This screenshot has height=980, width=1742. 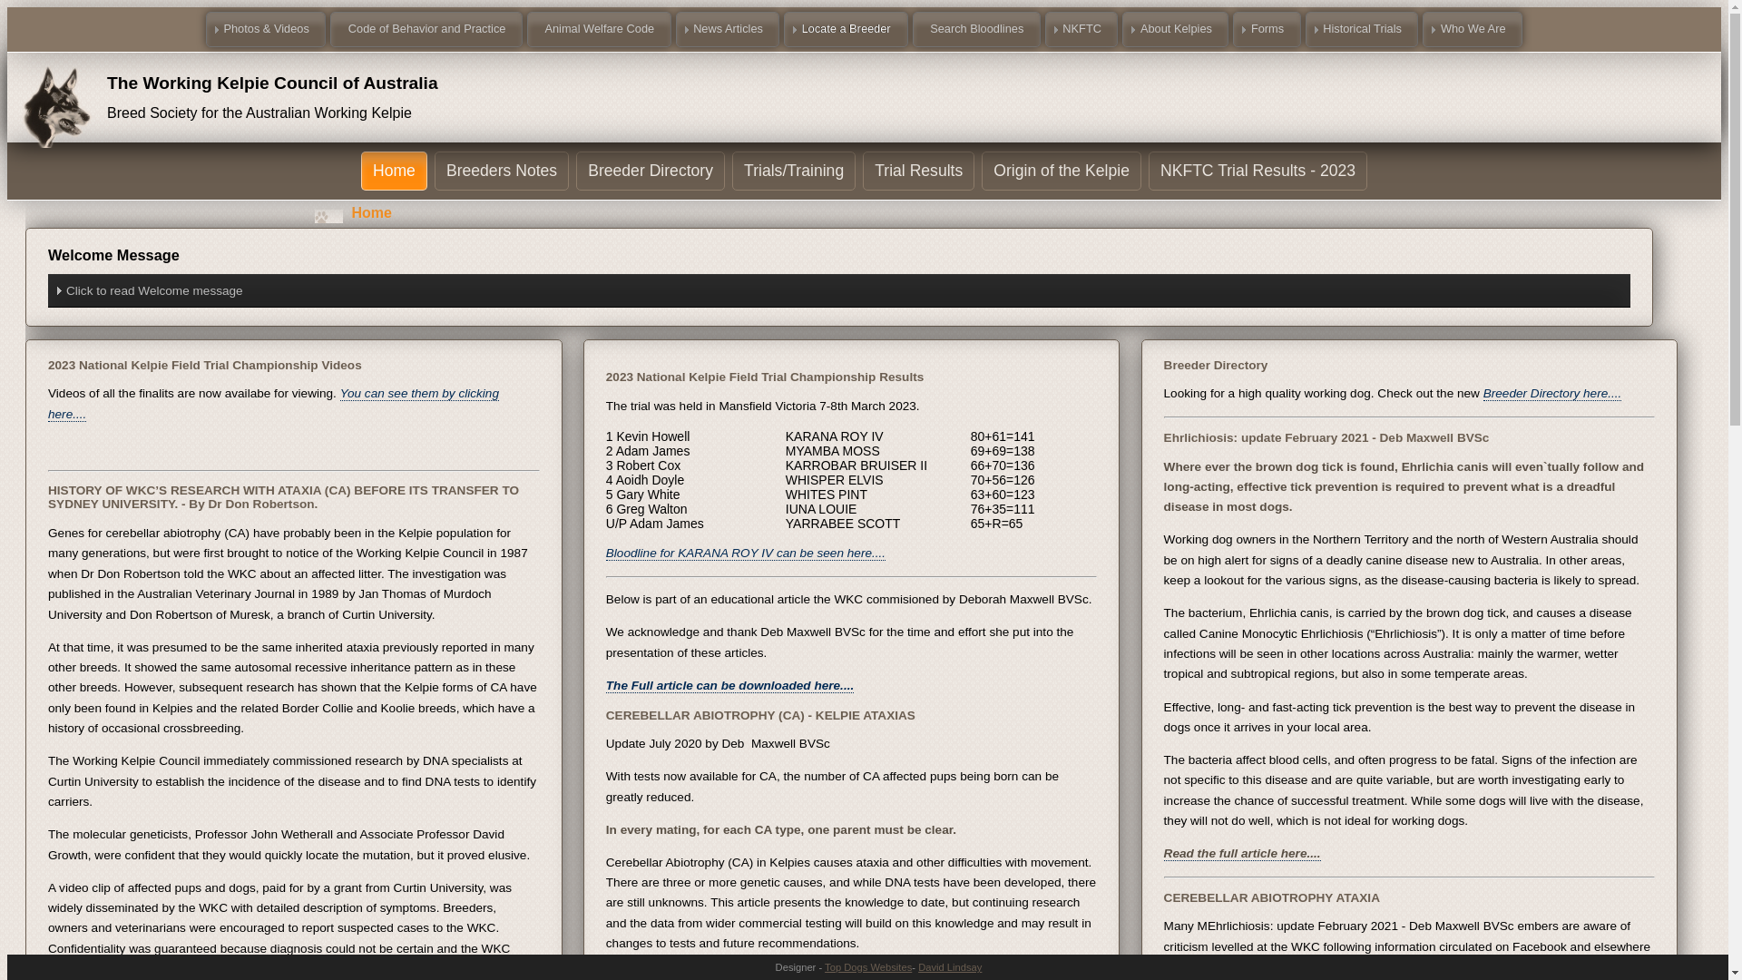 What do you see at coordinates (918, 171) in the screenshot?
I see `Trial Results` at bounding box center [918, 171].